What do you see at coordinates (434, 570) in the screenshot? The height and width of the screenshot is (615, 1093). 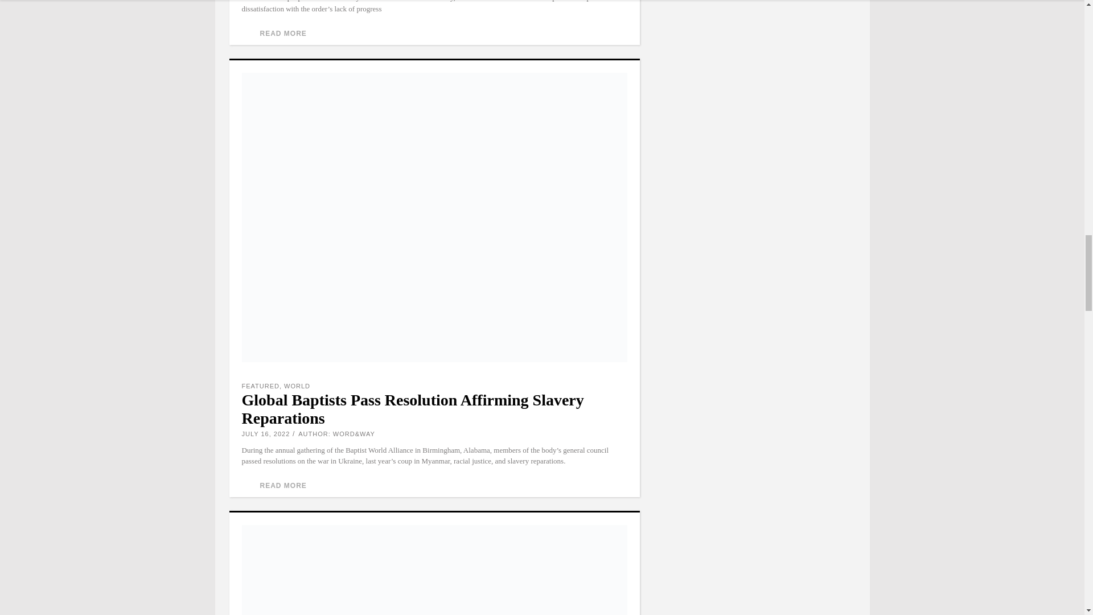 I see `Lisa Sharon Harper on Fortune` at bounding box center [434, 570].